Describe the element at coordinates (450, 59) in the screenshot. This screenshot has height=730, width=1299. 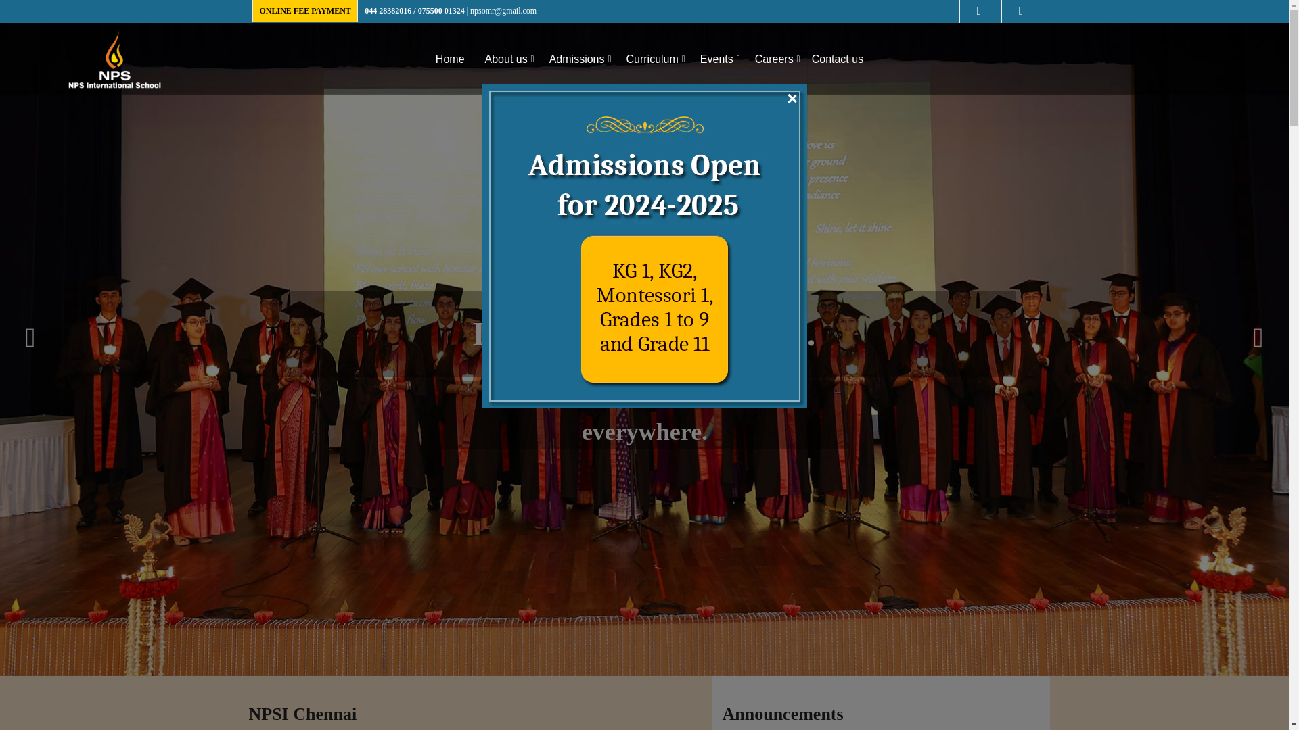
I see `Home` at that location.